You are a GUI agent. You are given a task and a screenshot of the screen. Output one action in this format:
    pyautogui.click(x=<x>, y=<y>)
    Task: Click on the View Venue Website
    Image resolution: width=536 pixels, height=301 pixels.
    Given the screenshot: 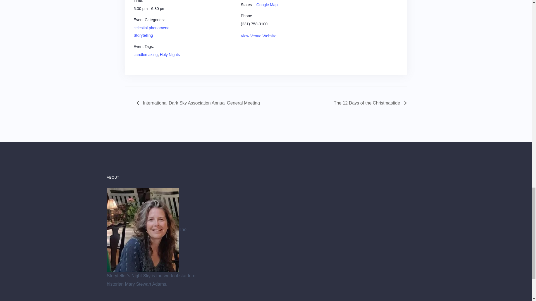 What is the action you would take?
    pyautogui.click(x=259, y=36)
    